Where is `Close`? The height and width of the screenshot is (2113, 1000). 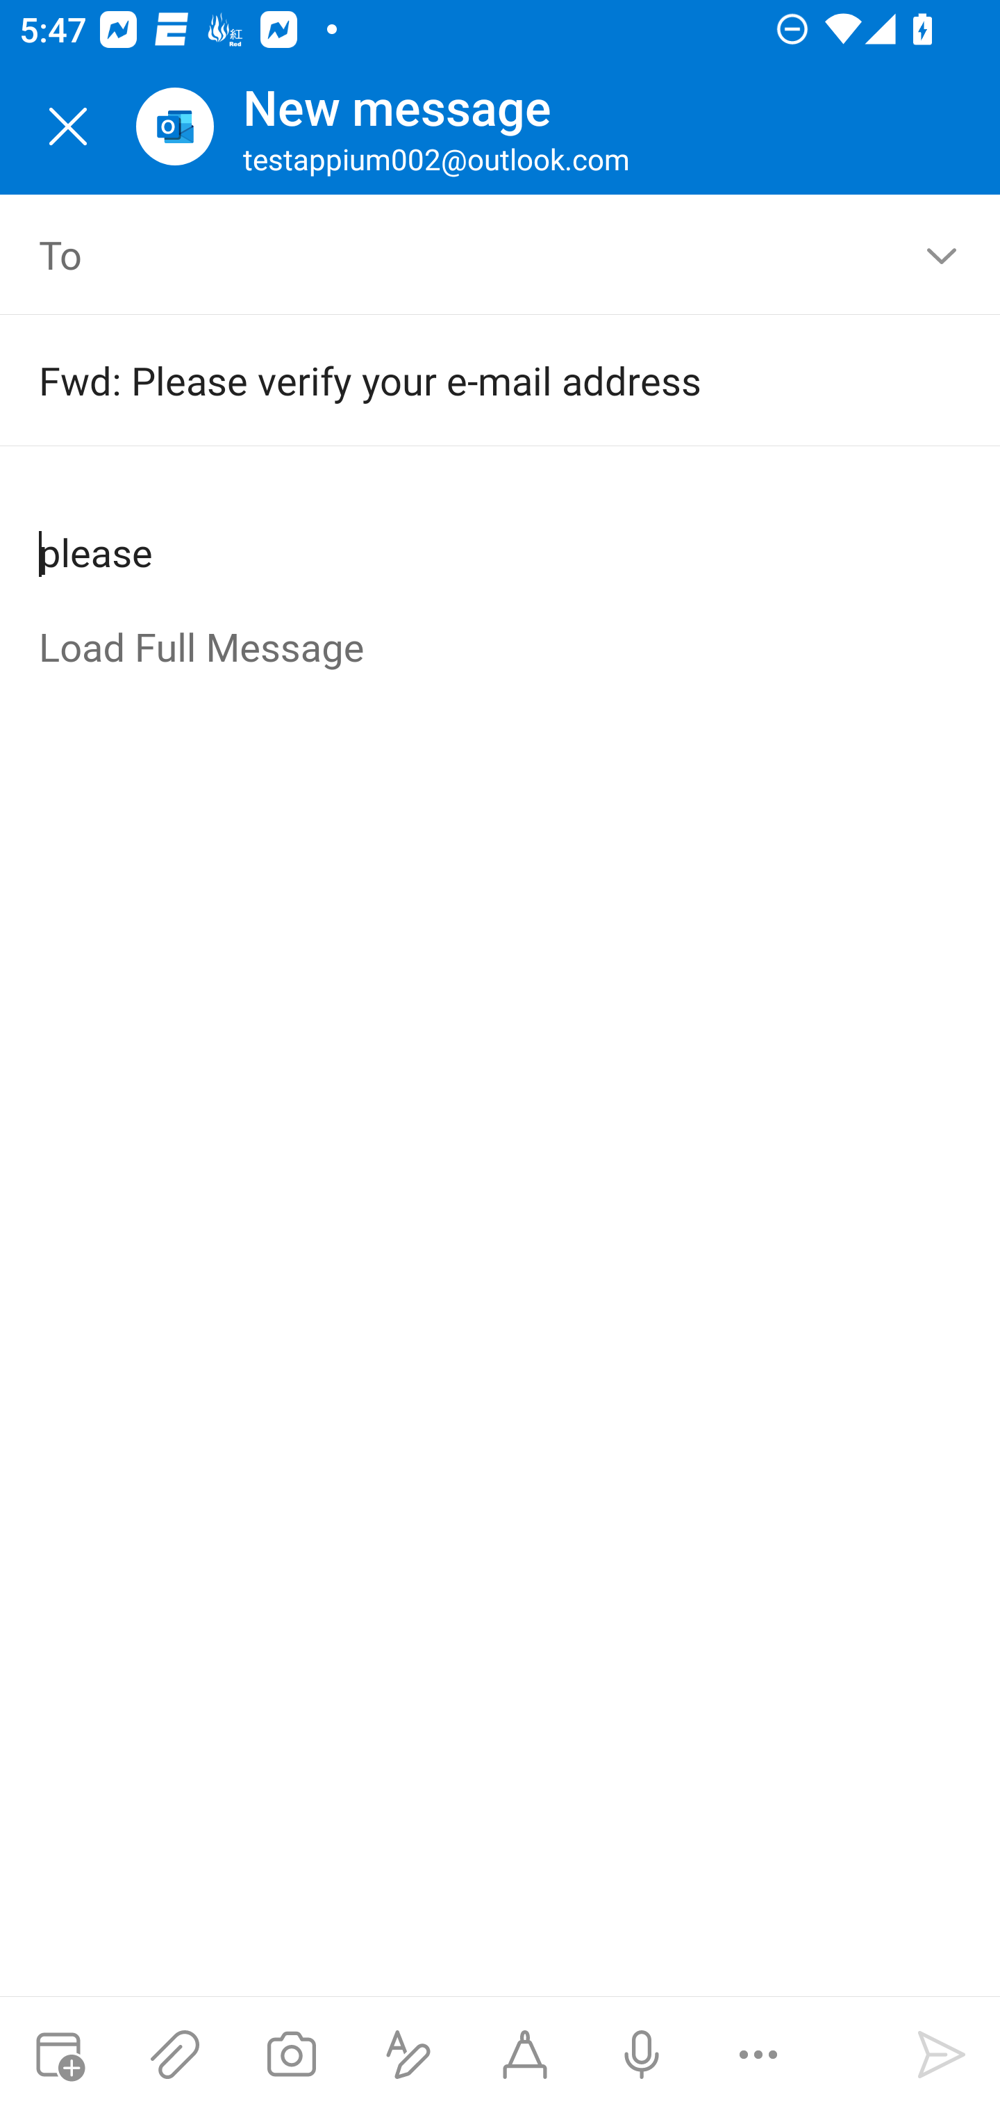 Close is located at coordinates (68, 127).